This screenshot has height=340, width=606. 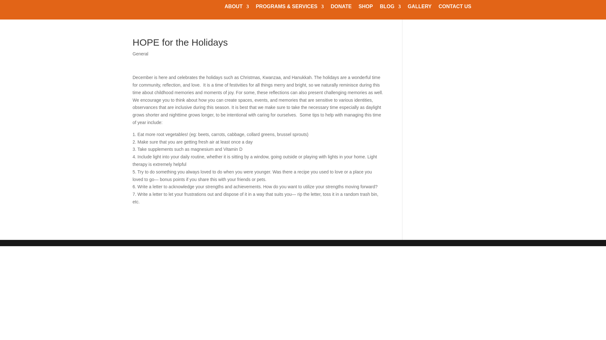 I want to click on DONATE, so click(x=341, y=8).